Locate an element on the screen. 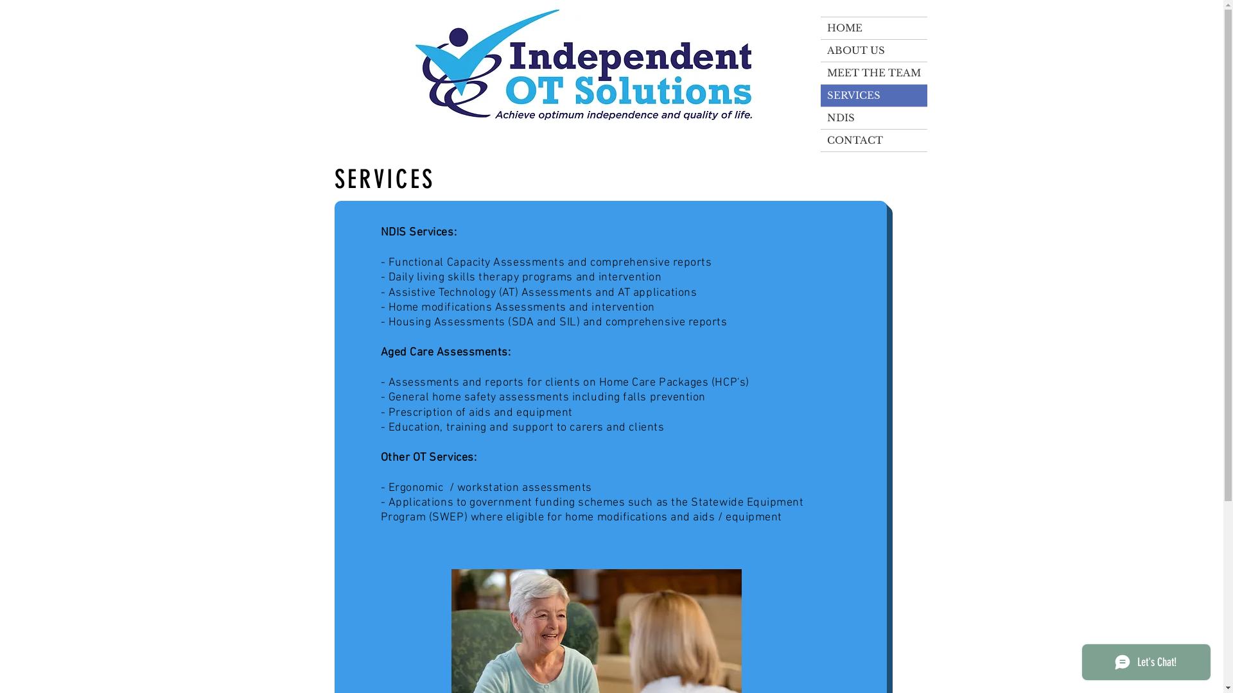 This screenshot has height=693, width=1233. CONTACT is located at coordinates (874, 141).